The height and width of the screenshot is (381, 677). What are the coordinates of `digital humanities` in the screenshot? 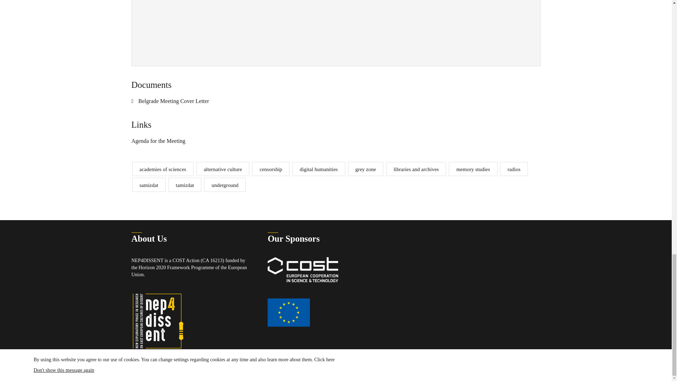 It's located at (319, 169).